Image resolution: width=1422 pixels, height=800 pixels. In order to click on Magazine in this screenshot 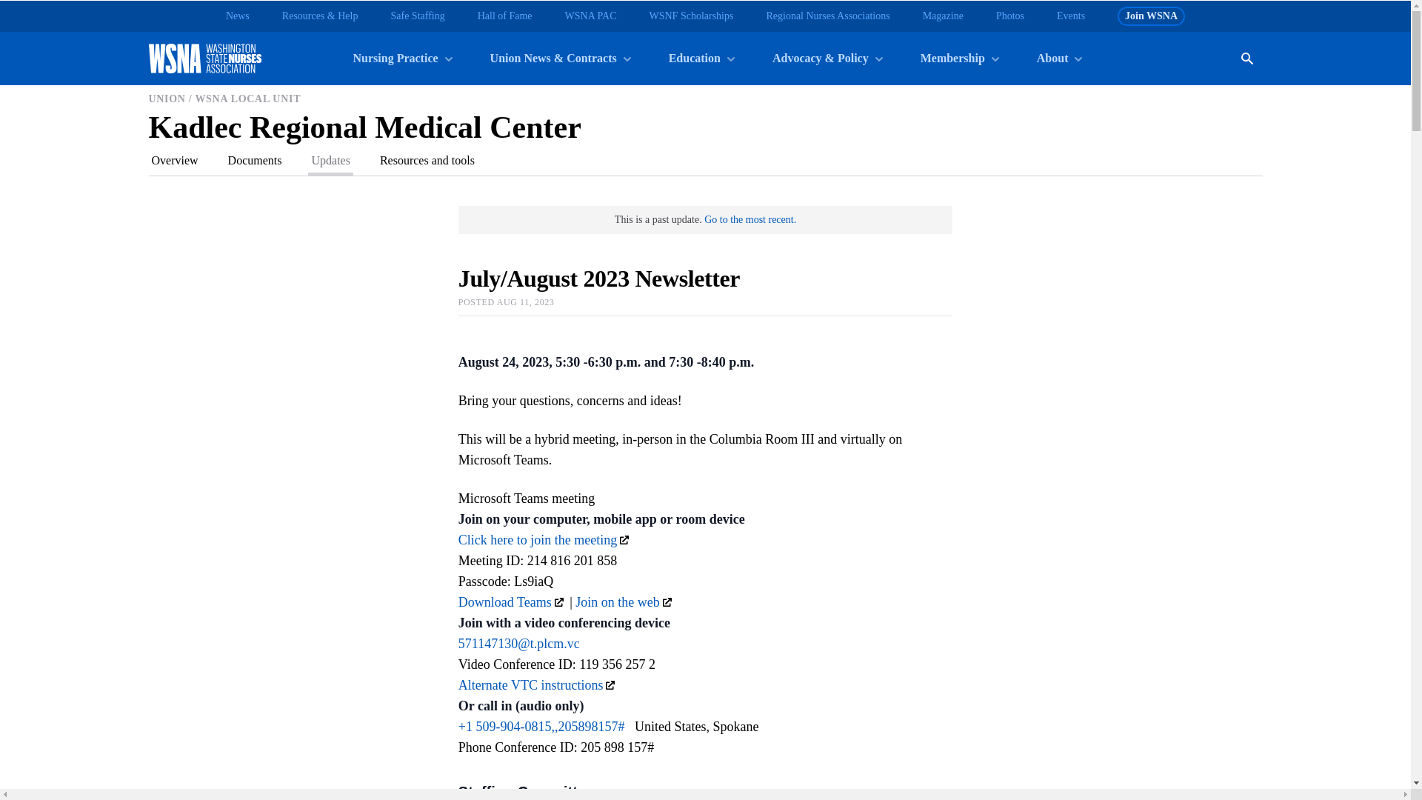, I will do `click(944, 16)`.